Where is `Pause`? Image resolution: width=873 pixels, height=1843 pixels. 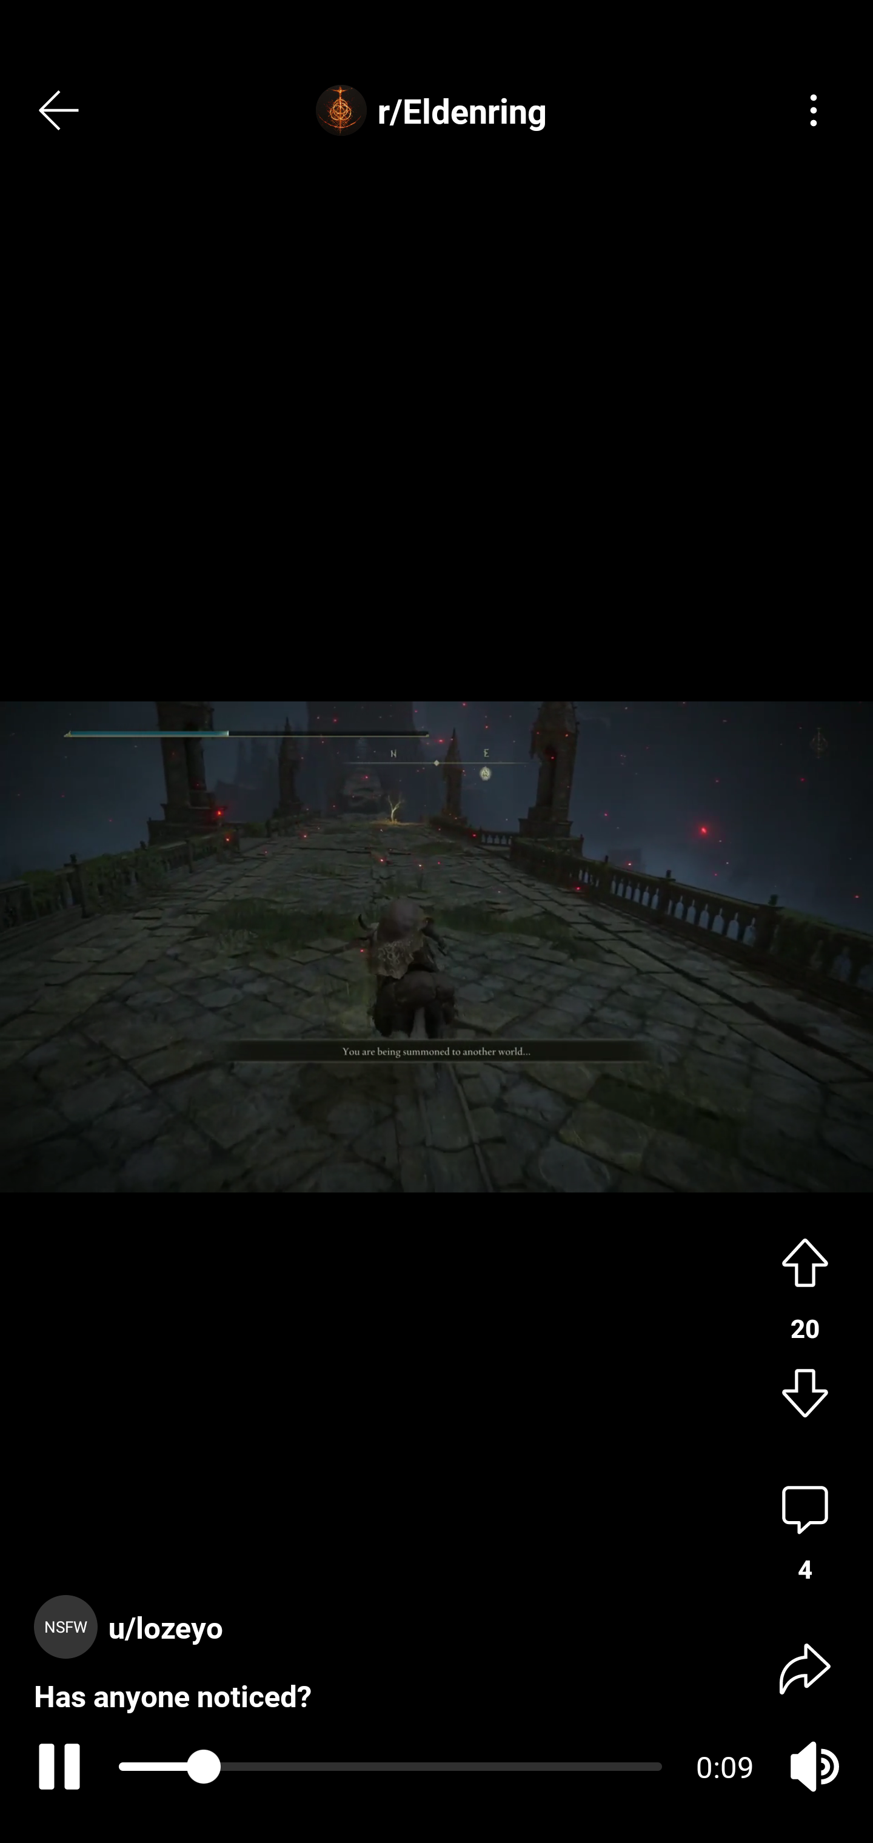
Pause is located at coordinates (55, 1767).